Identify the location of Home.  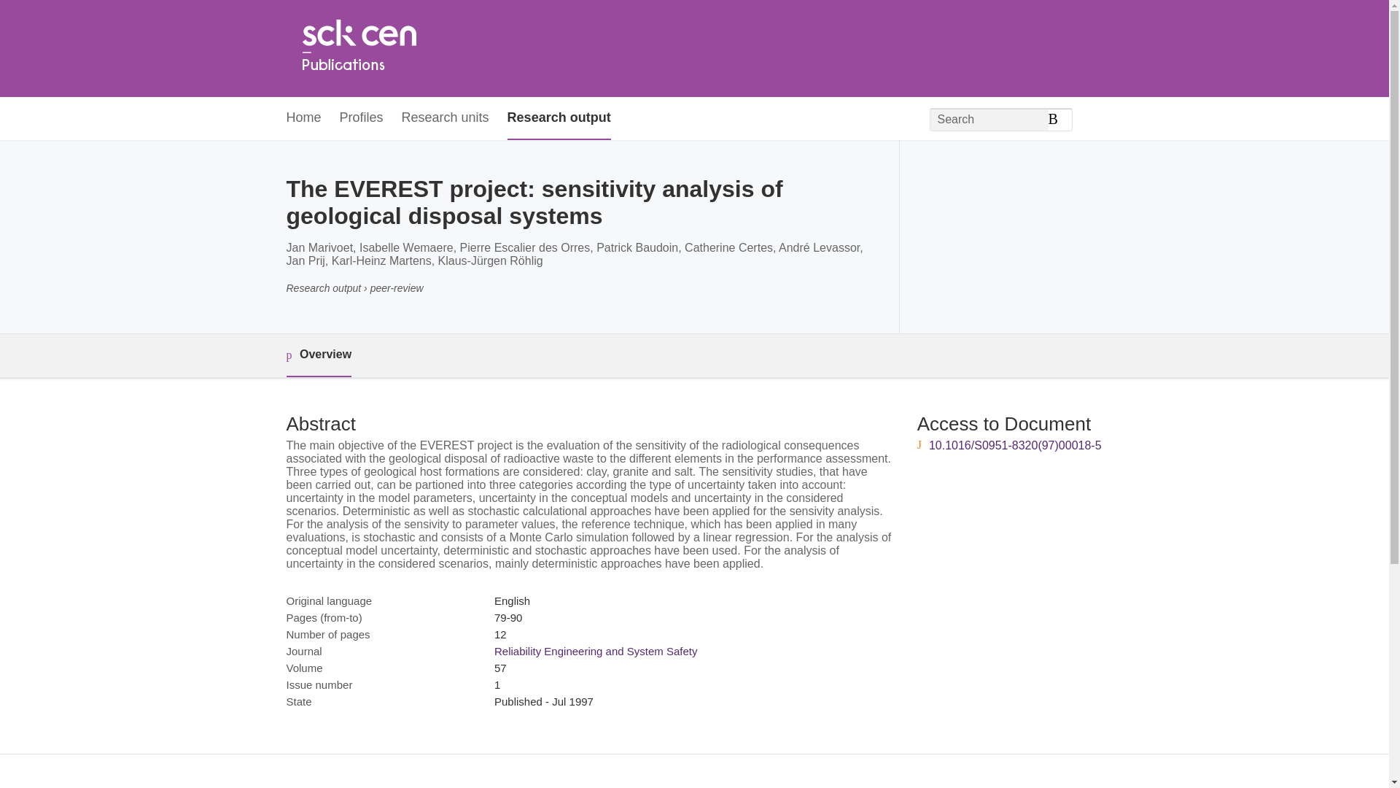
(358, 48).